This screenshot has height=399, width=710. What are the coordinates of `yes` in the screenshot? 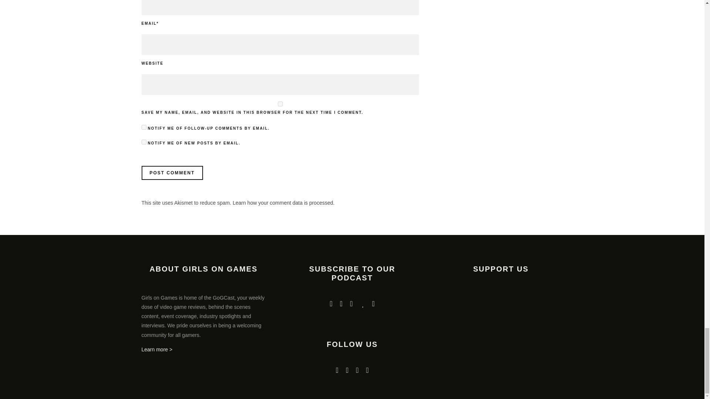 It's located at (280, 104).